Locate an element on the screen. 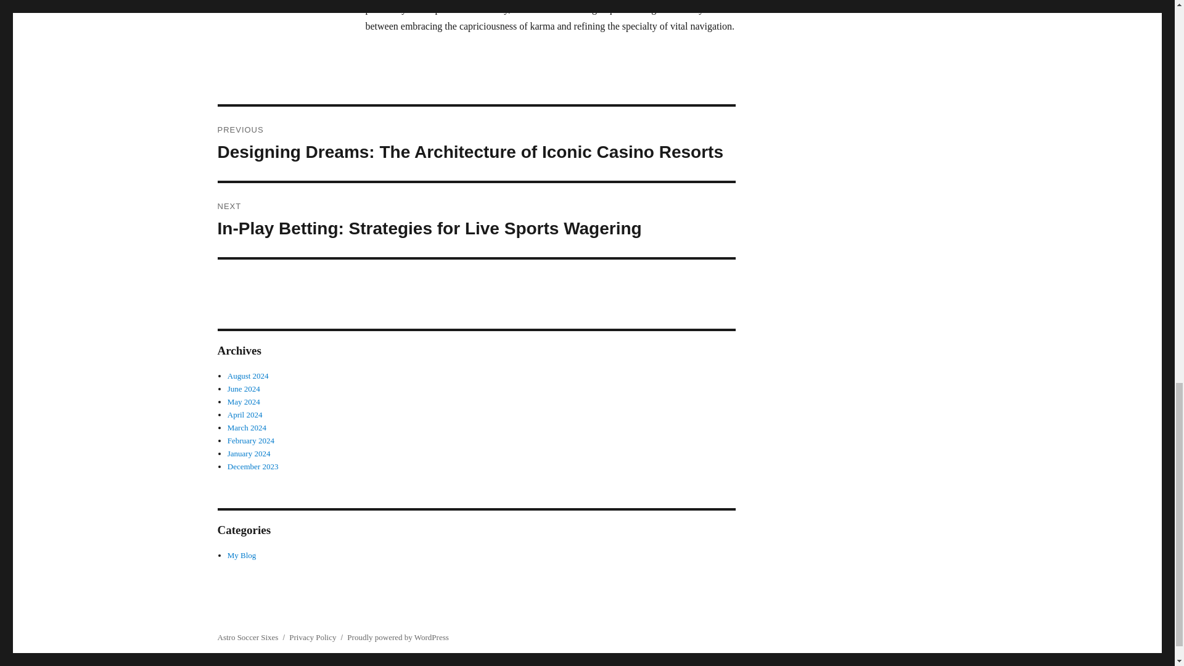  December 2023 is located at coordinates (253, 466).